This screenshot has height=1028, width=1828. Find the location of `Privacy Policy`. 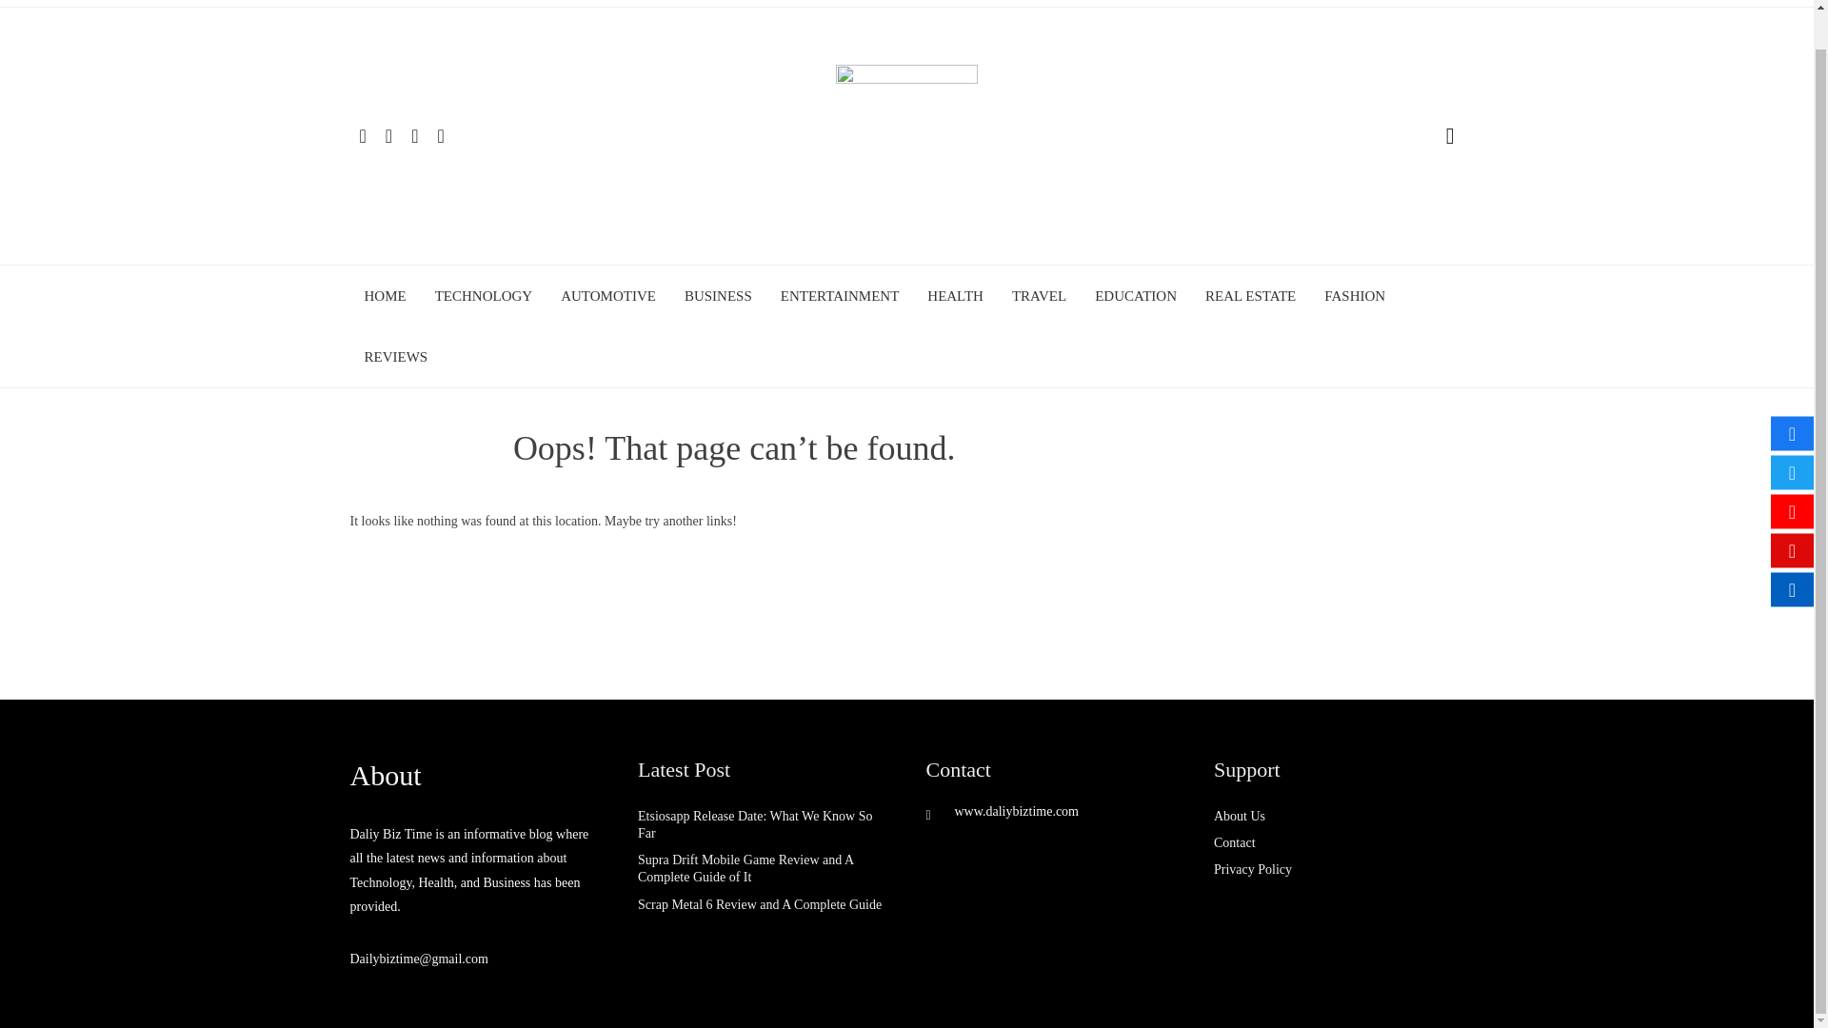

Privacy Policy is located at coordinates (1253, 870).